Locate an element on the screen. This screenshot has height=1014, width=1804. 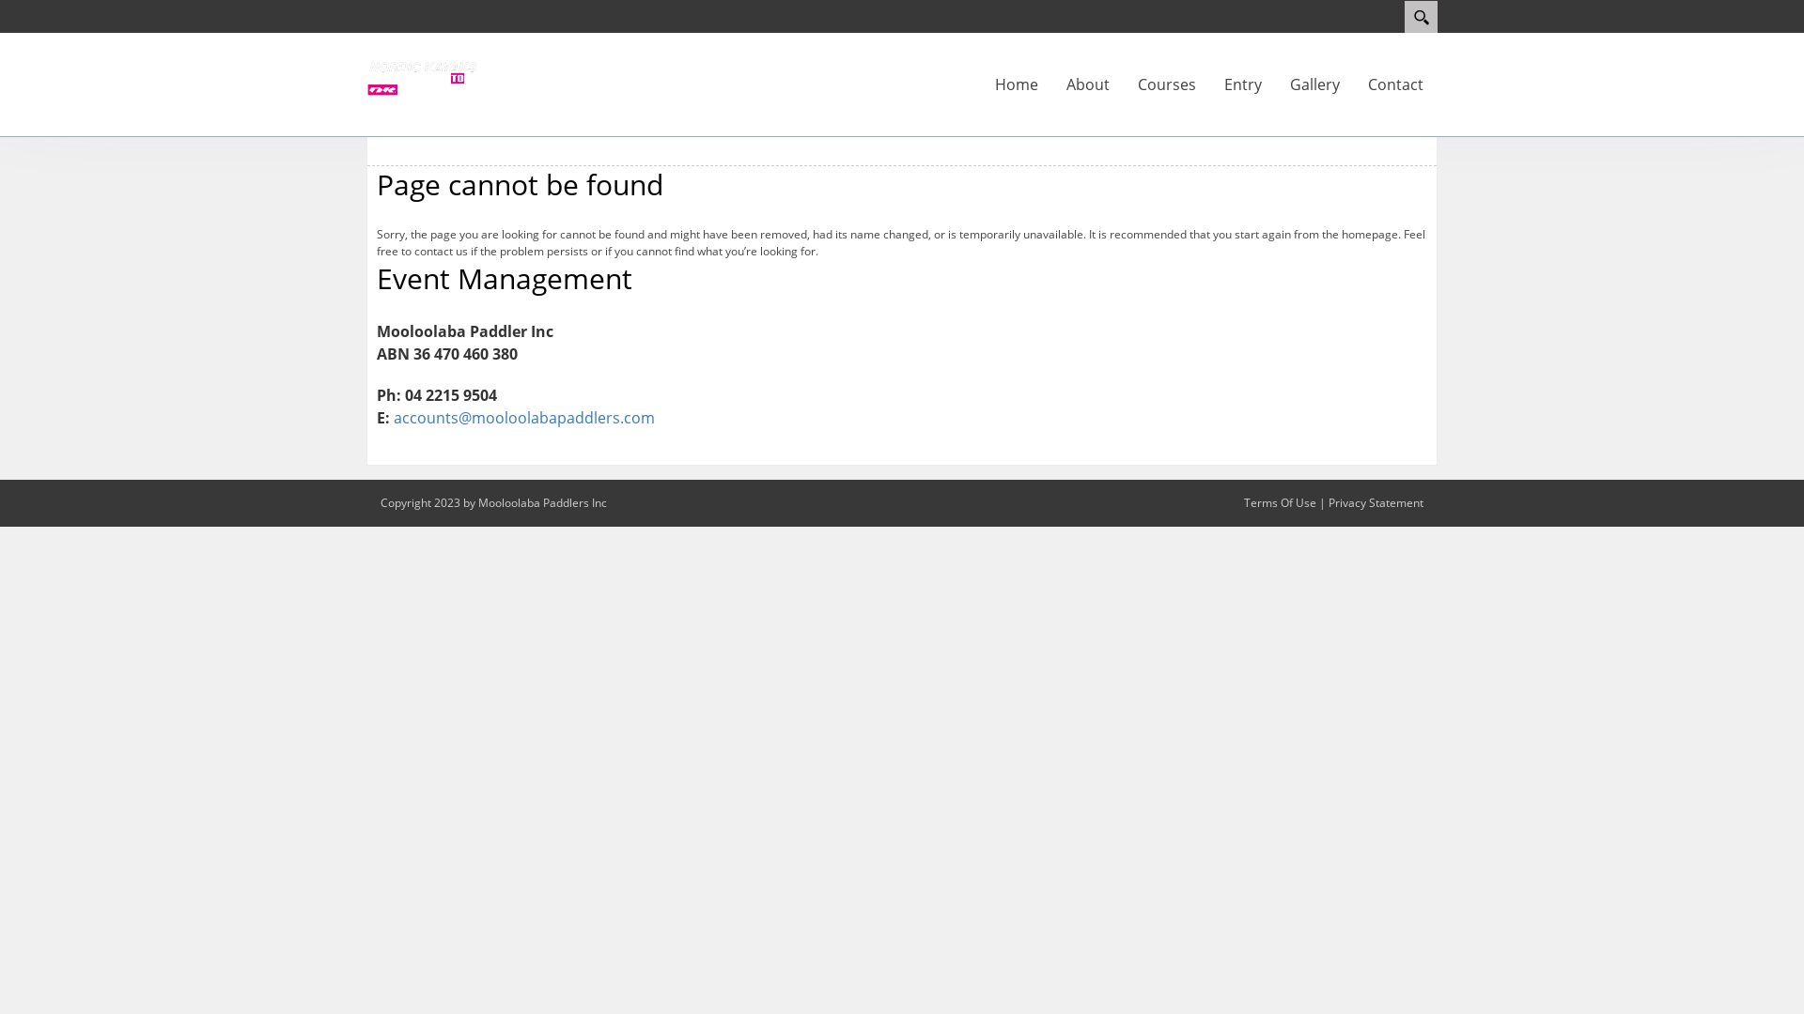
Contact is located at coordinates (1396, 84).